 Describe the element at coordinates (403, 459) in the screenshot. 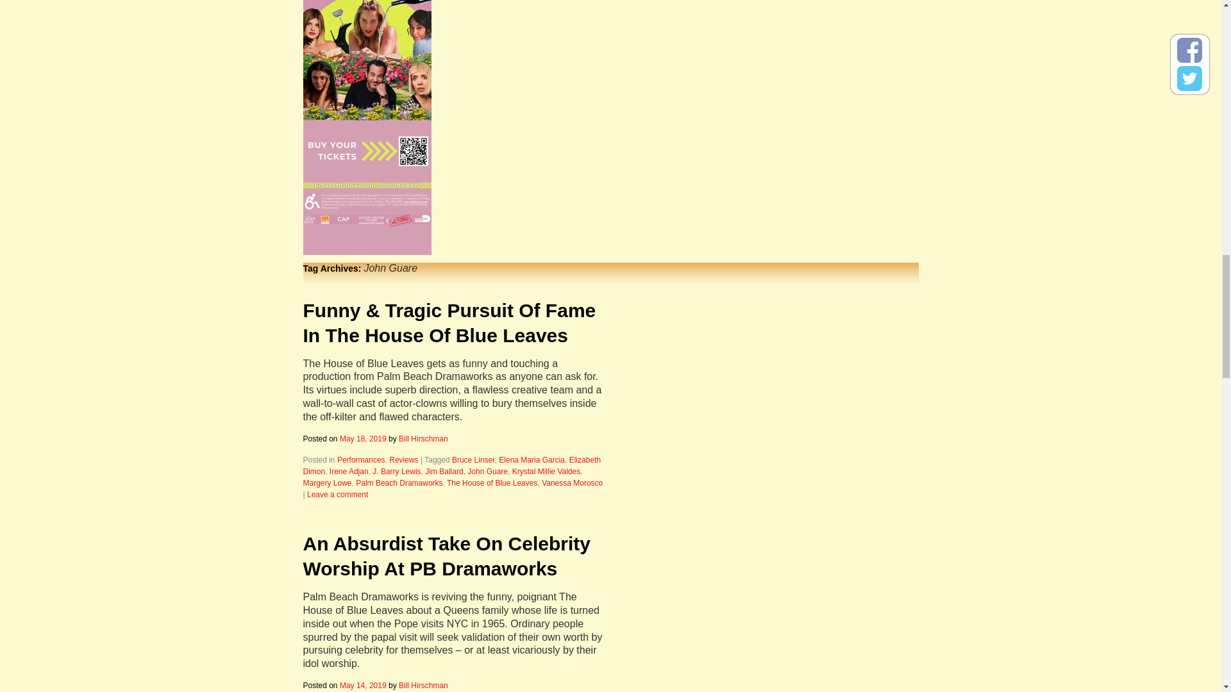

I see `Reviews` at that location.